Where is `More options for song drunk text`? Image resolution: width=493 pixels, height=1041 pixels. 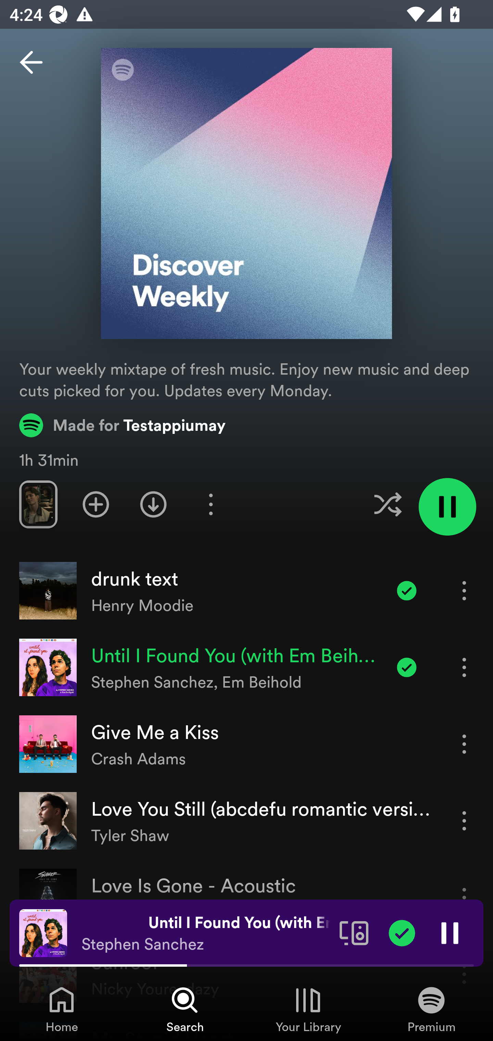 More options for song drunk text is located at coordinates (464, 590).